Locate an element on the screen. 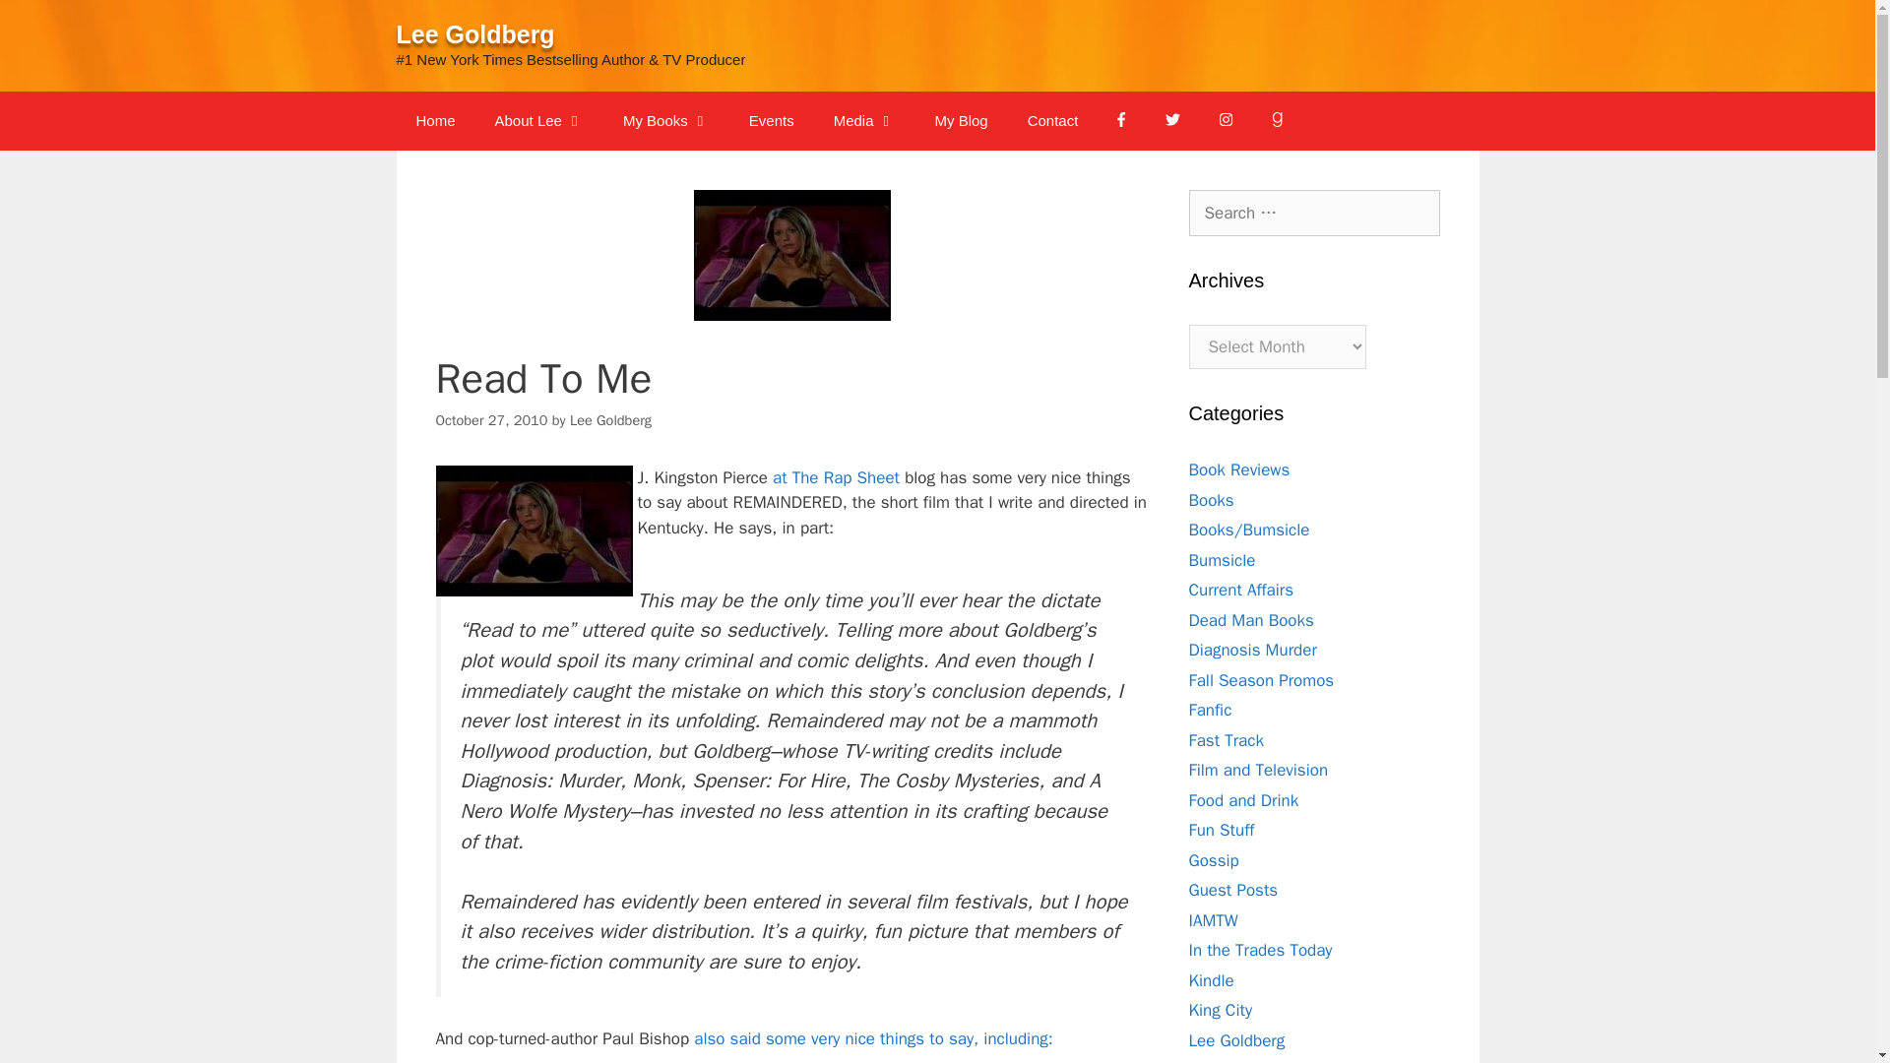 This screenshot has width=1890, height=1063. Lee Goldberg is located at coordinates (474, 33).